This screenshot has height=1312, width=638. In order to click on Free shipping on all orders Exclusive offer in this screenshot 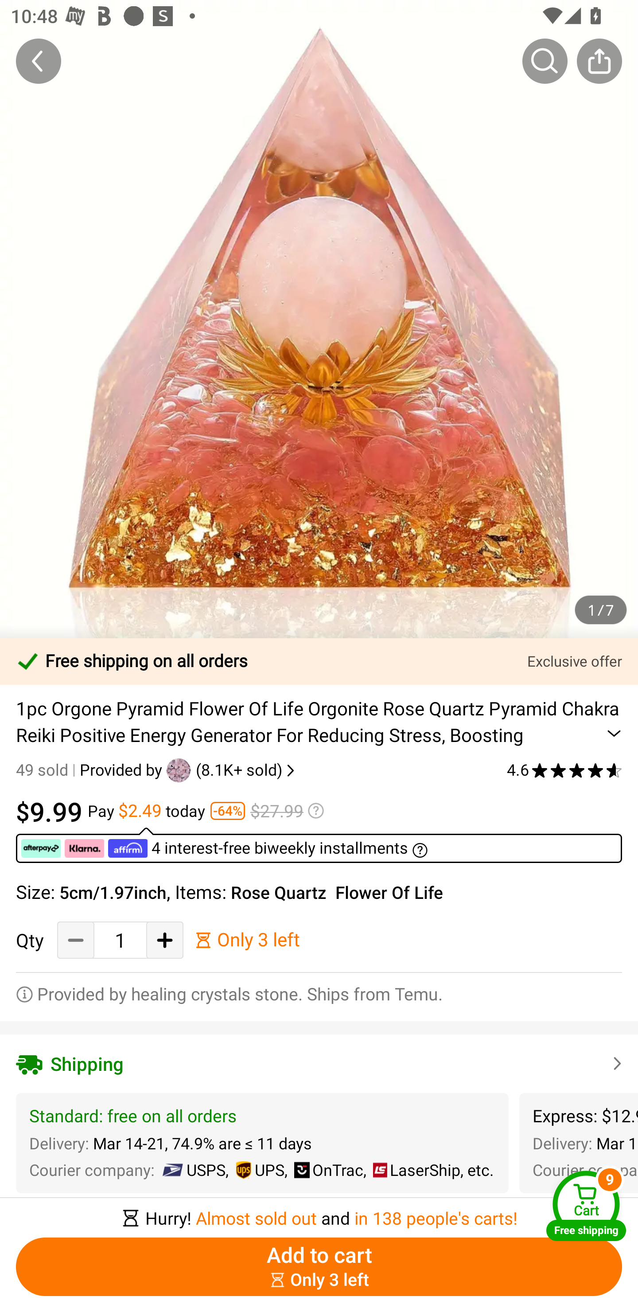, I will do `click(319, 661)`.